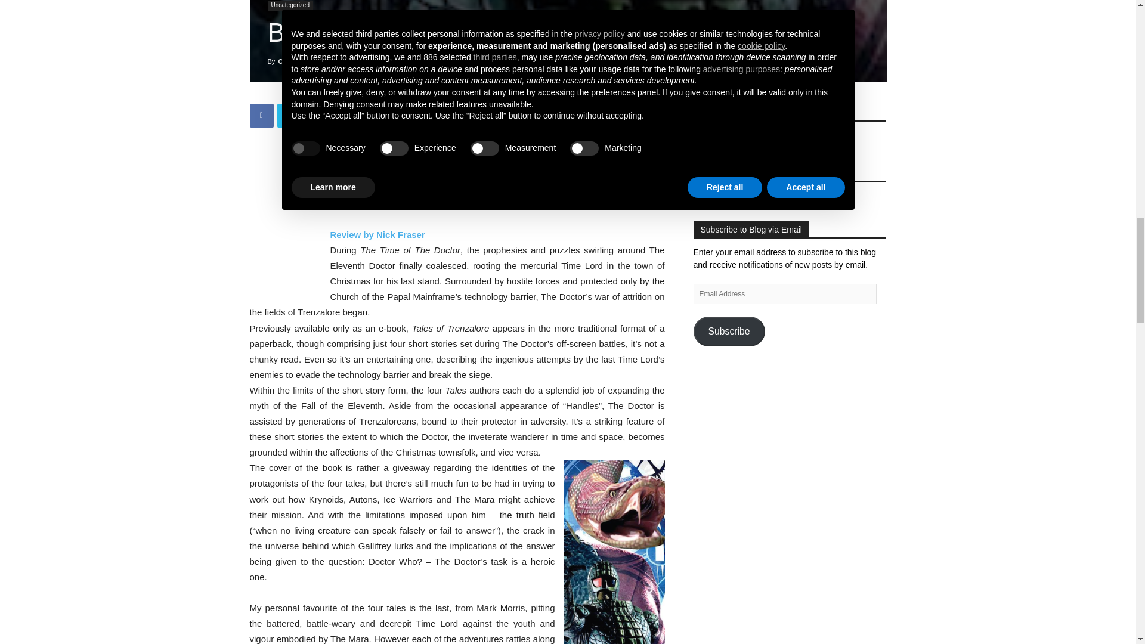 Image resolution: width=1145 pixels, height=644 pixels. Describe the element at coordinates (377, 234) in the screenshot. I see `Review by Nick Fraser` at that location.